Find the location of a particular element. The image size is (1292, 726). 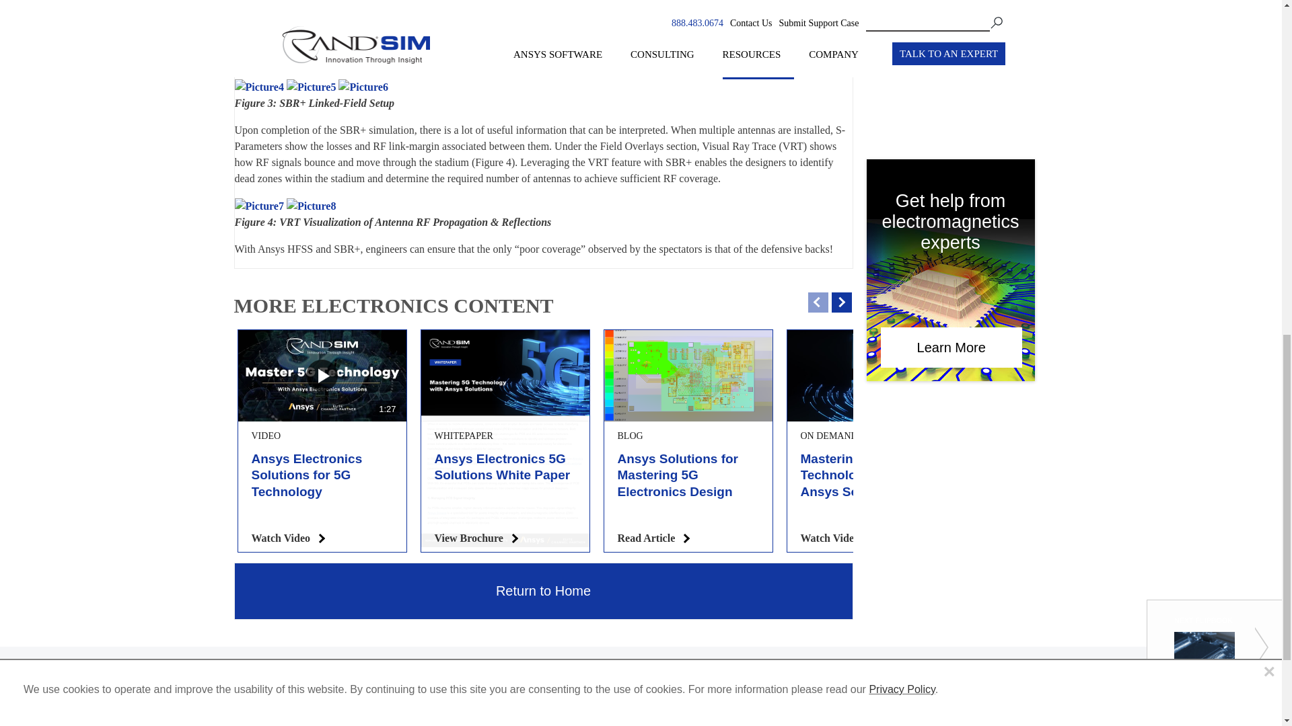

Picture4 is located at coordinates (258, 87).